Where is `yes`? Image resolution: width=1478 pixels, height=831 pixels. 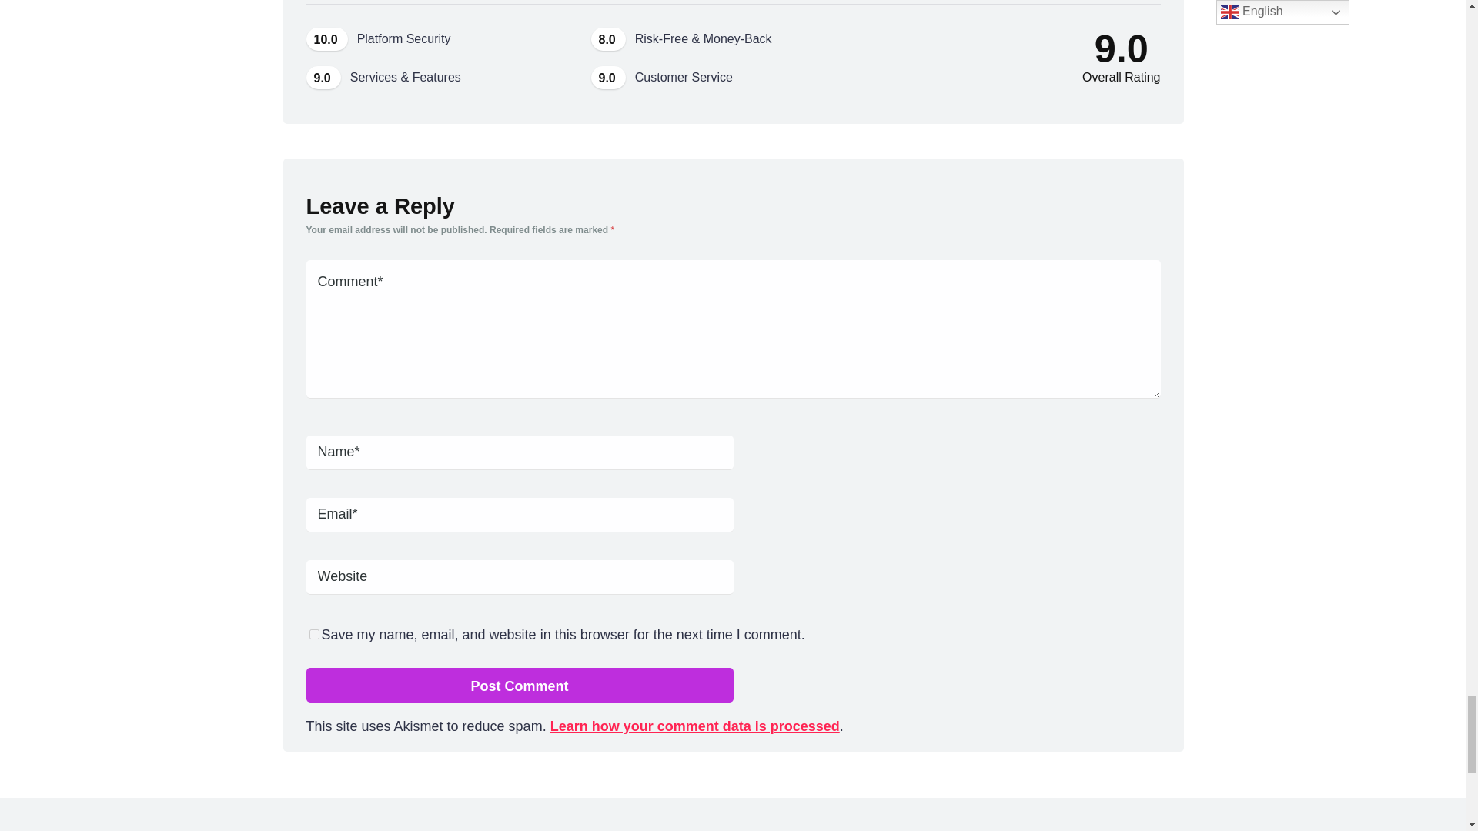 yes is located at coordinates (314, 634).